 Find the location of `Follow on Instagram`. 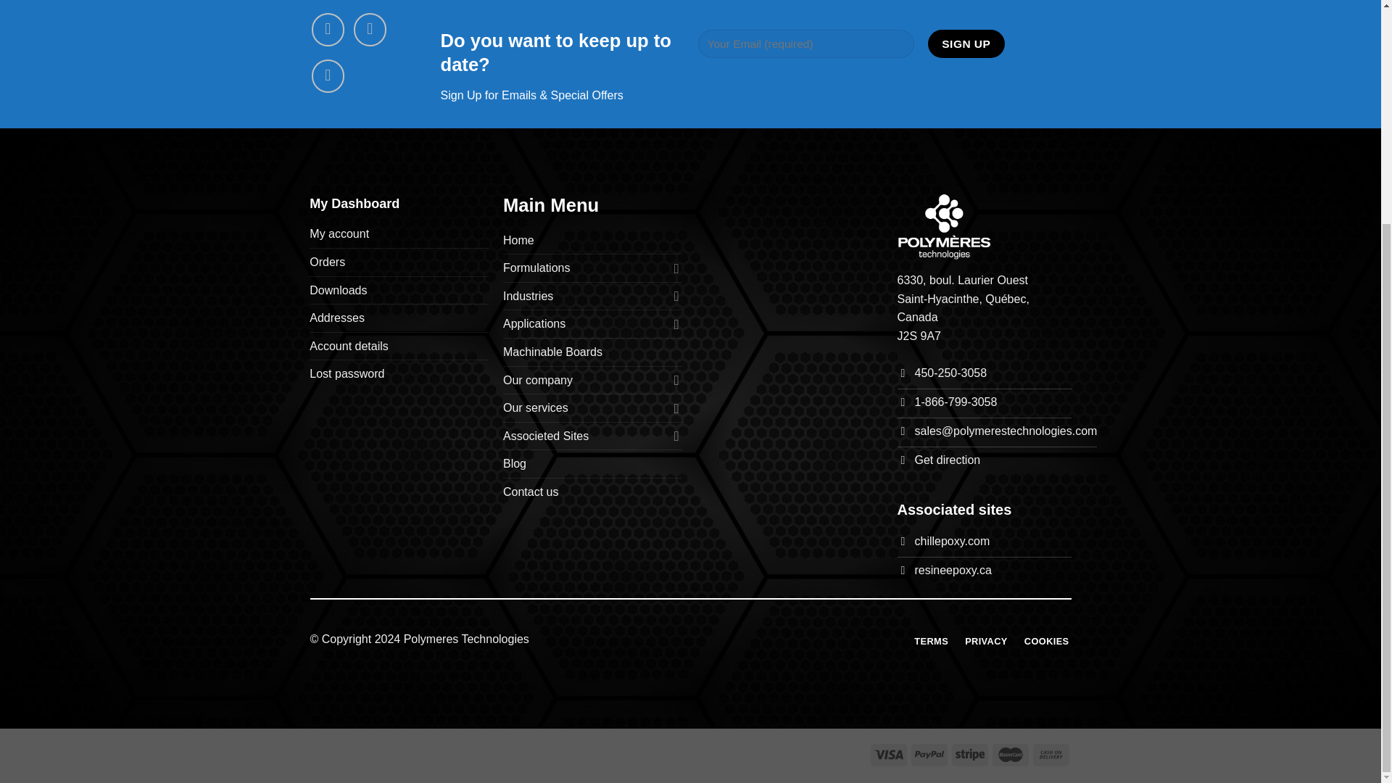

Follow on Instagram is located at coordinates (370, 29).